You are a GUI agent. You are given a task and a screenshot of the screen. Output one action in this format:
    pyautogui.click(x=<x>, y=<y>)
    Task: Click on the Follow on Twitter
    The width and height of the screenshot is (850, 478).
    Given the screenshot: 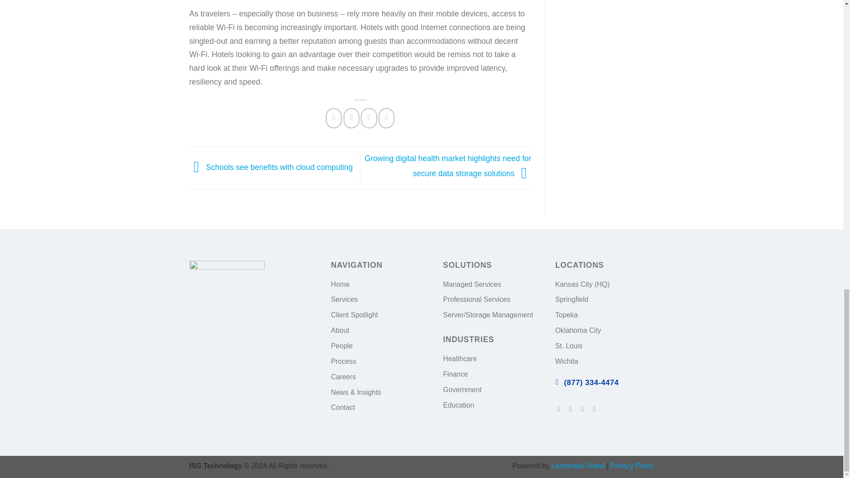 What is the action you would take?
    pyautogui.click(x=573, y=409)
    